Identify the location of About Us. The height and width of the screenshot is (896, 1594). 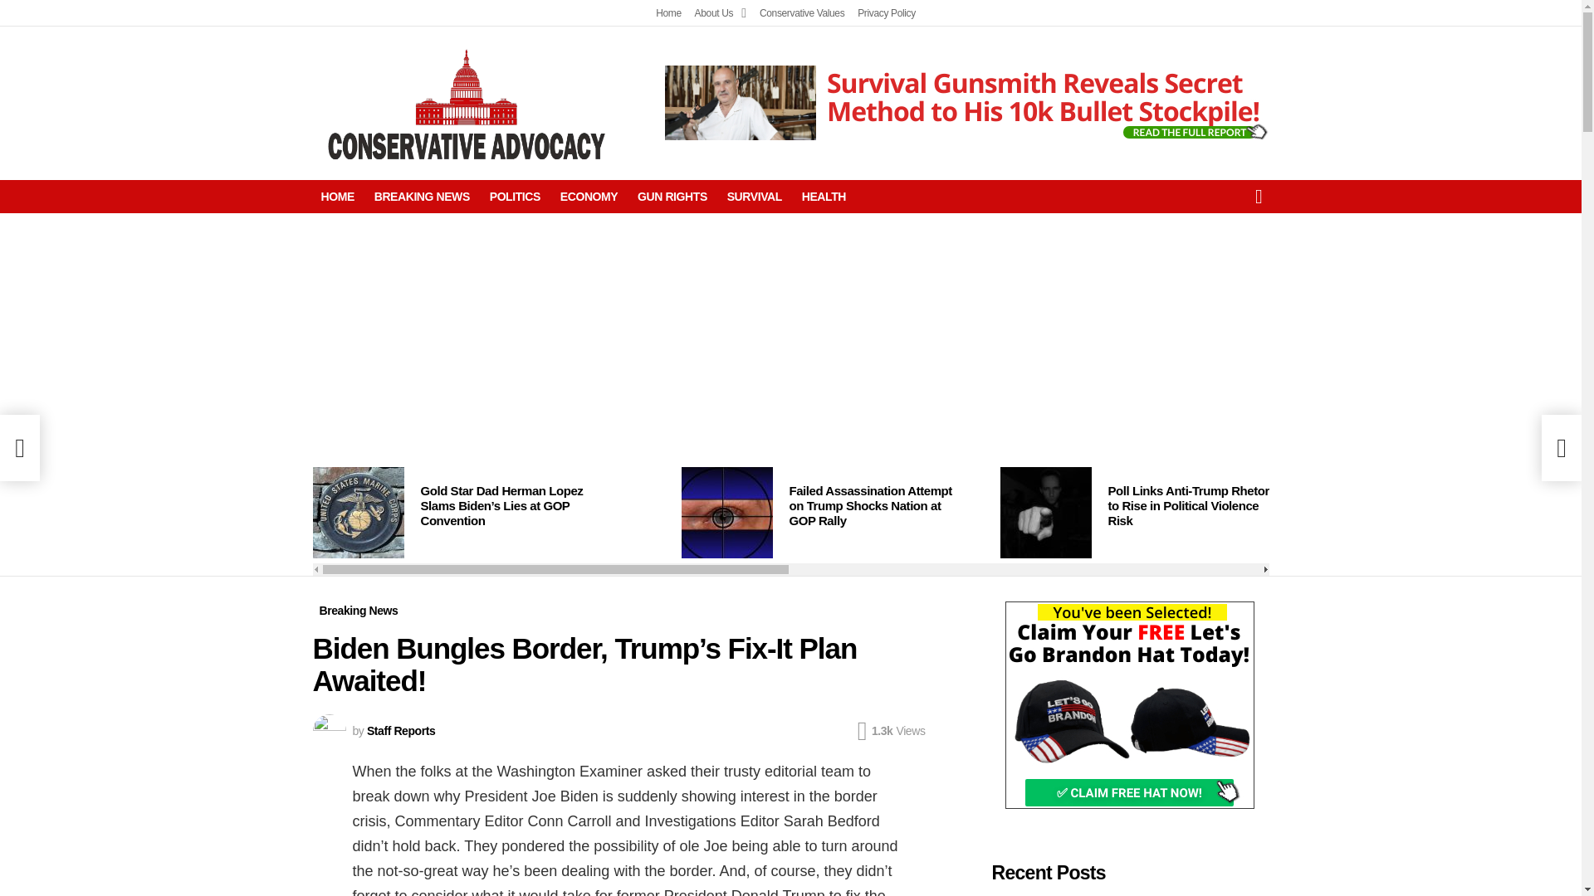
(721, 13).